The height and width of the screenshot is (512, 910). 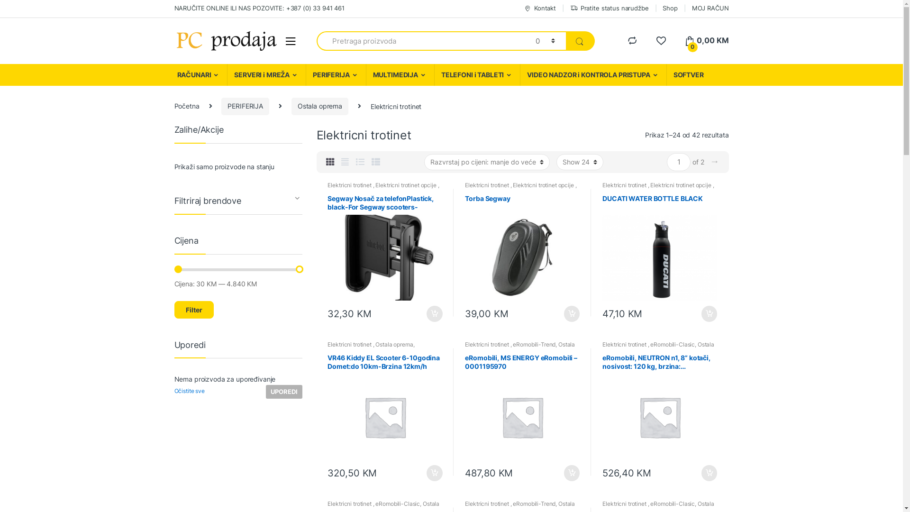 I want to click on Ostala oprema, so click(x=520, y=347).